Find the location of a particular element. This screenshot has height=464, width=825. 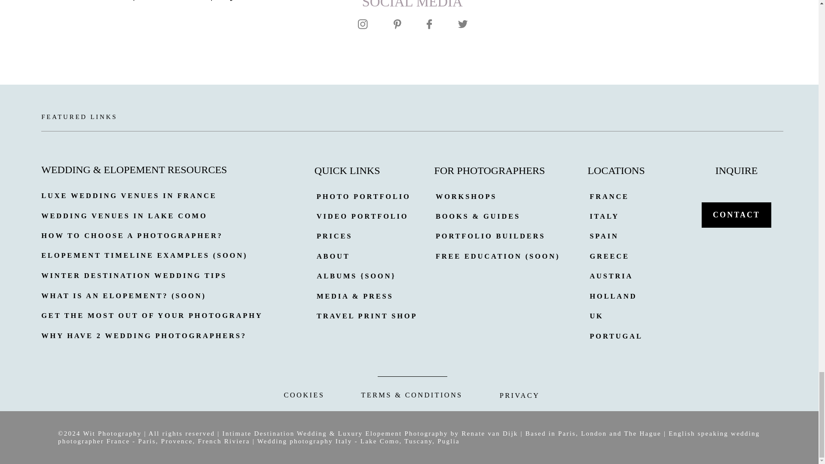

South of France is located at coordinates (173, 1).